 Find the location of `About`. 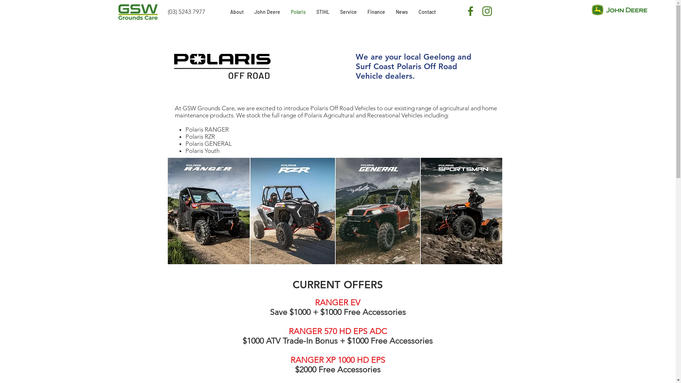

About is located at coordinates (237, 12).